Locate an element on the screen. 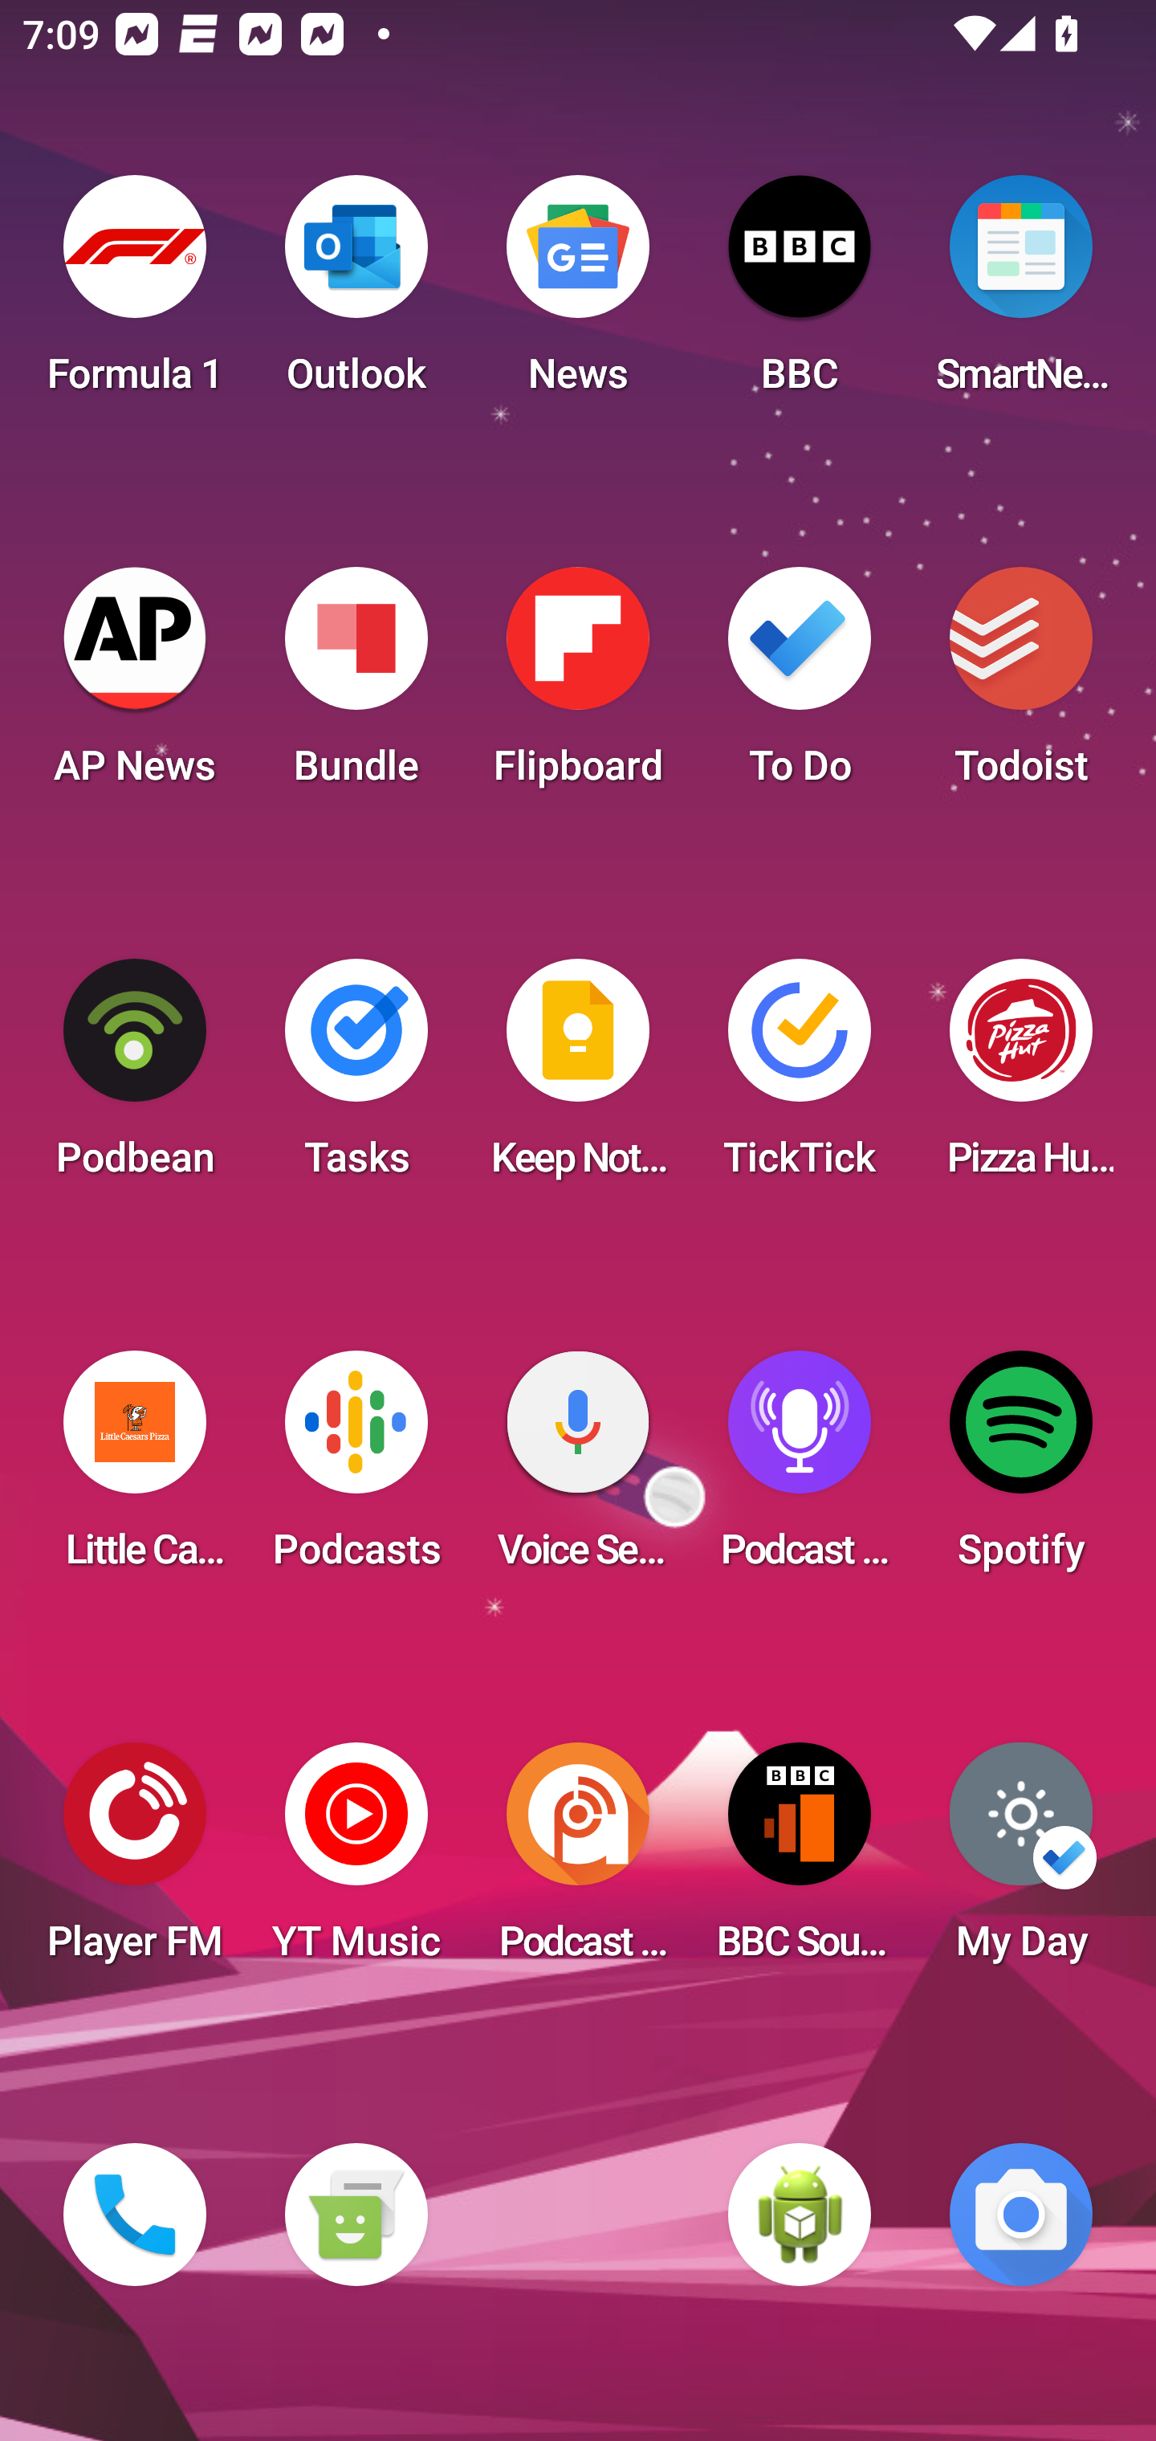 Image resolution: width=1156 pixels, height=2441 pixels. Tasks is located at coordinates (356, 1078).